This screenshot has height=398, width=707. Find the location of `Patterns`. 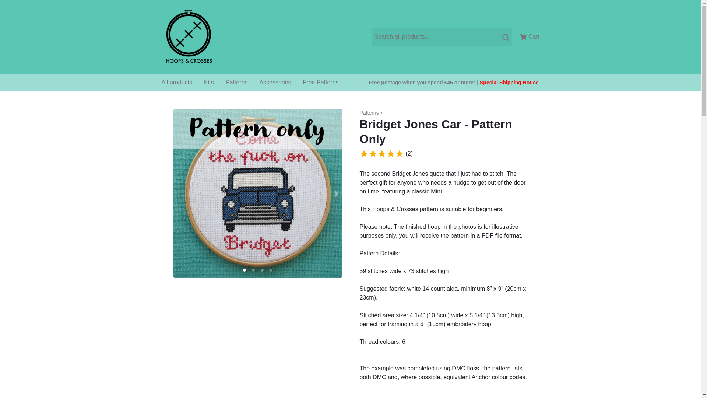

Patterns is located at coordinates (369, 113).